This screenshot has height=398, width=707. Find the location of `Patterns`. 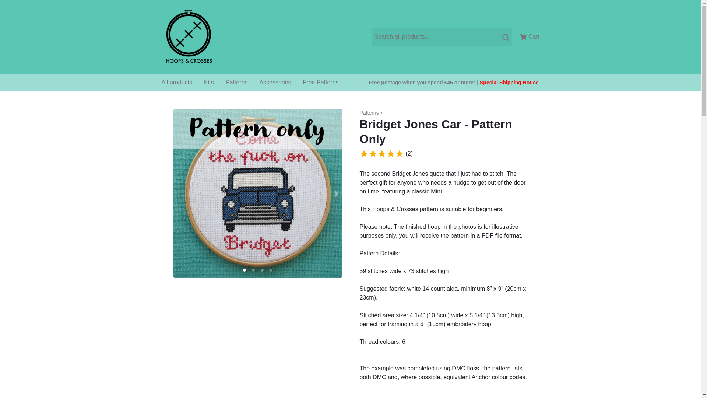

Patterns is located at coordinates (369, 113).